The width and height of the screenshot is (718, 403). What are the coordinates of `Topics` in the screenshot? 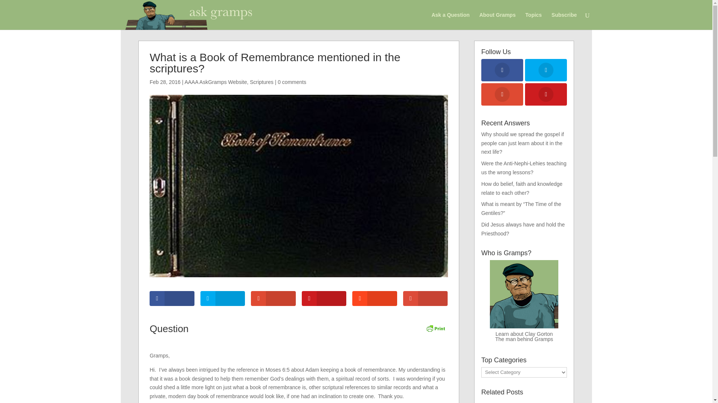 It's located at (534, 21).